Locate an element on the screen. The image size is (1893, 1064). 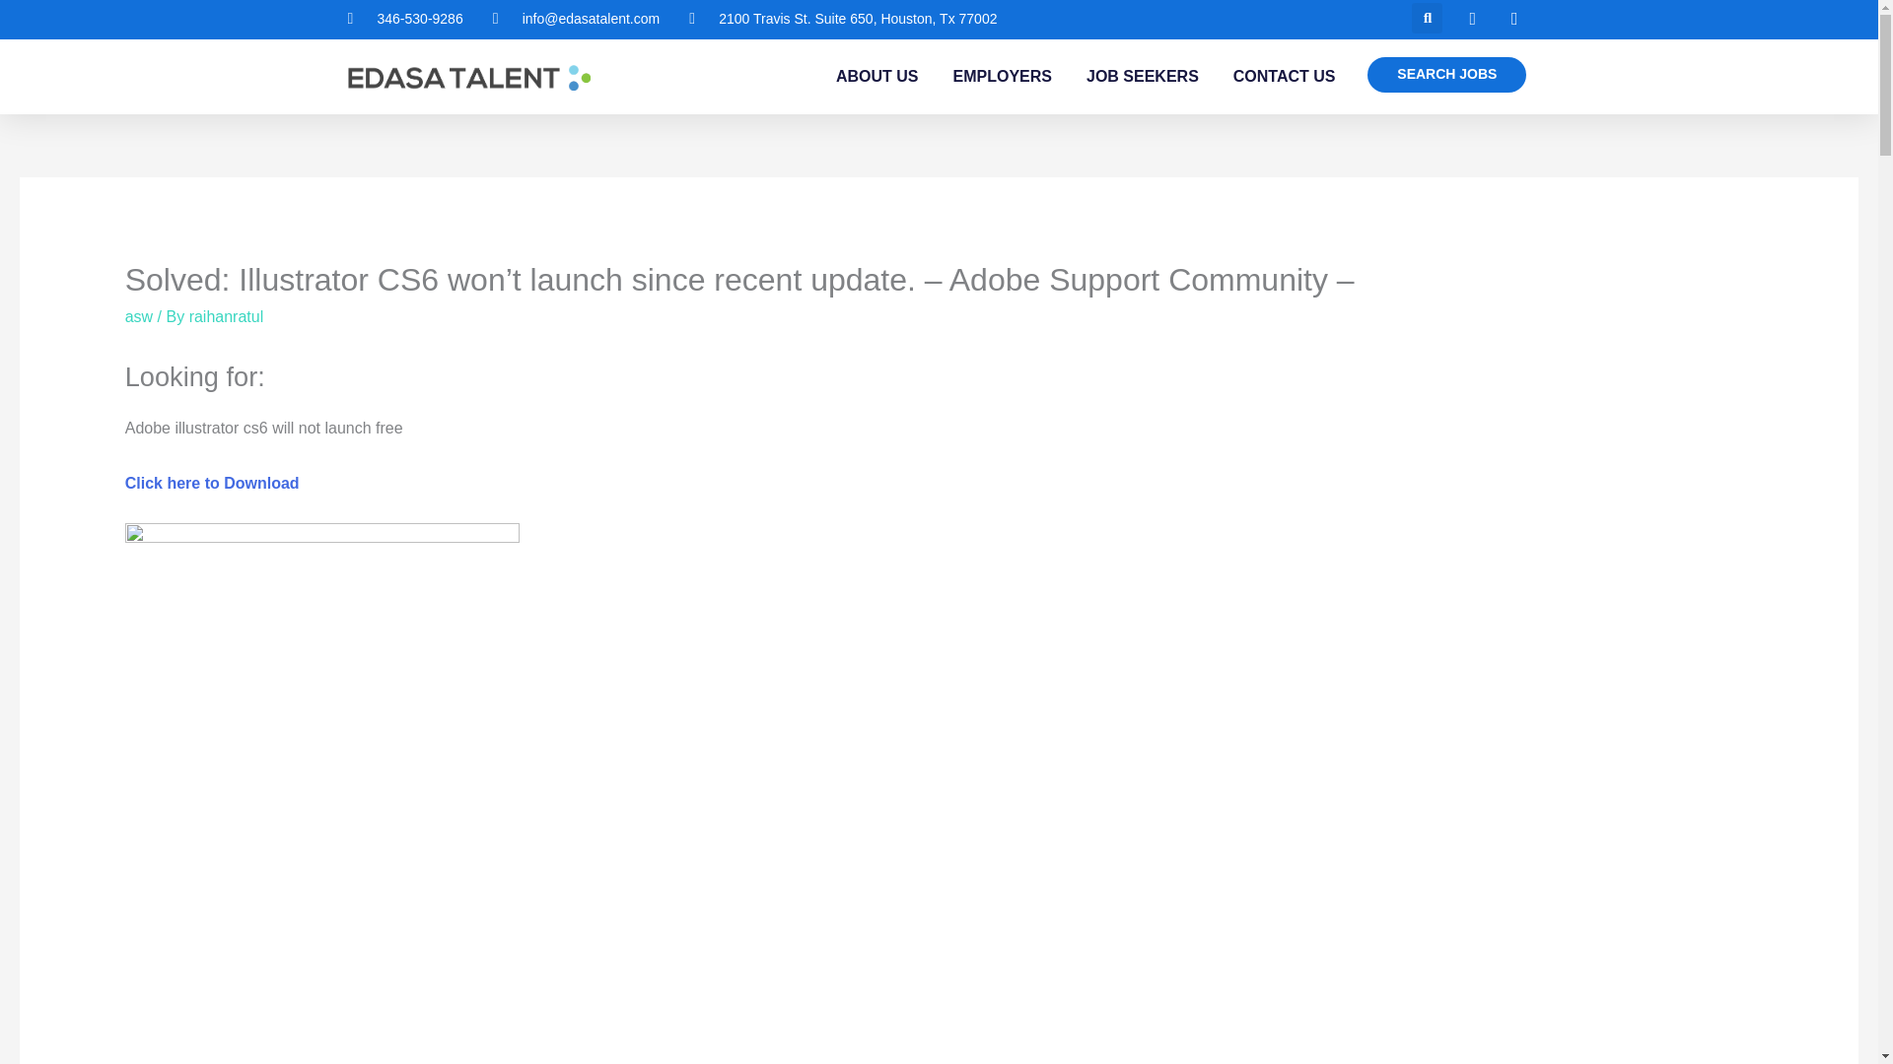
asw is located at coordinates (138, 317).